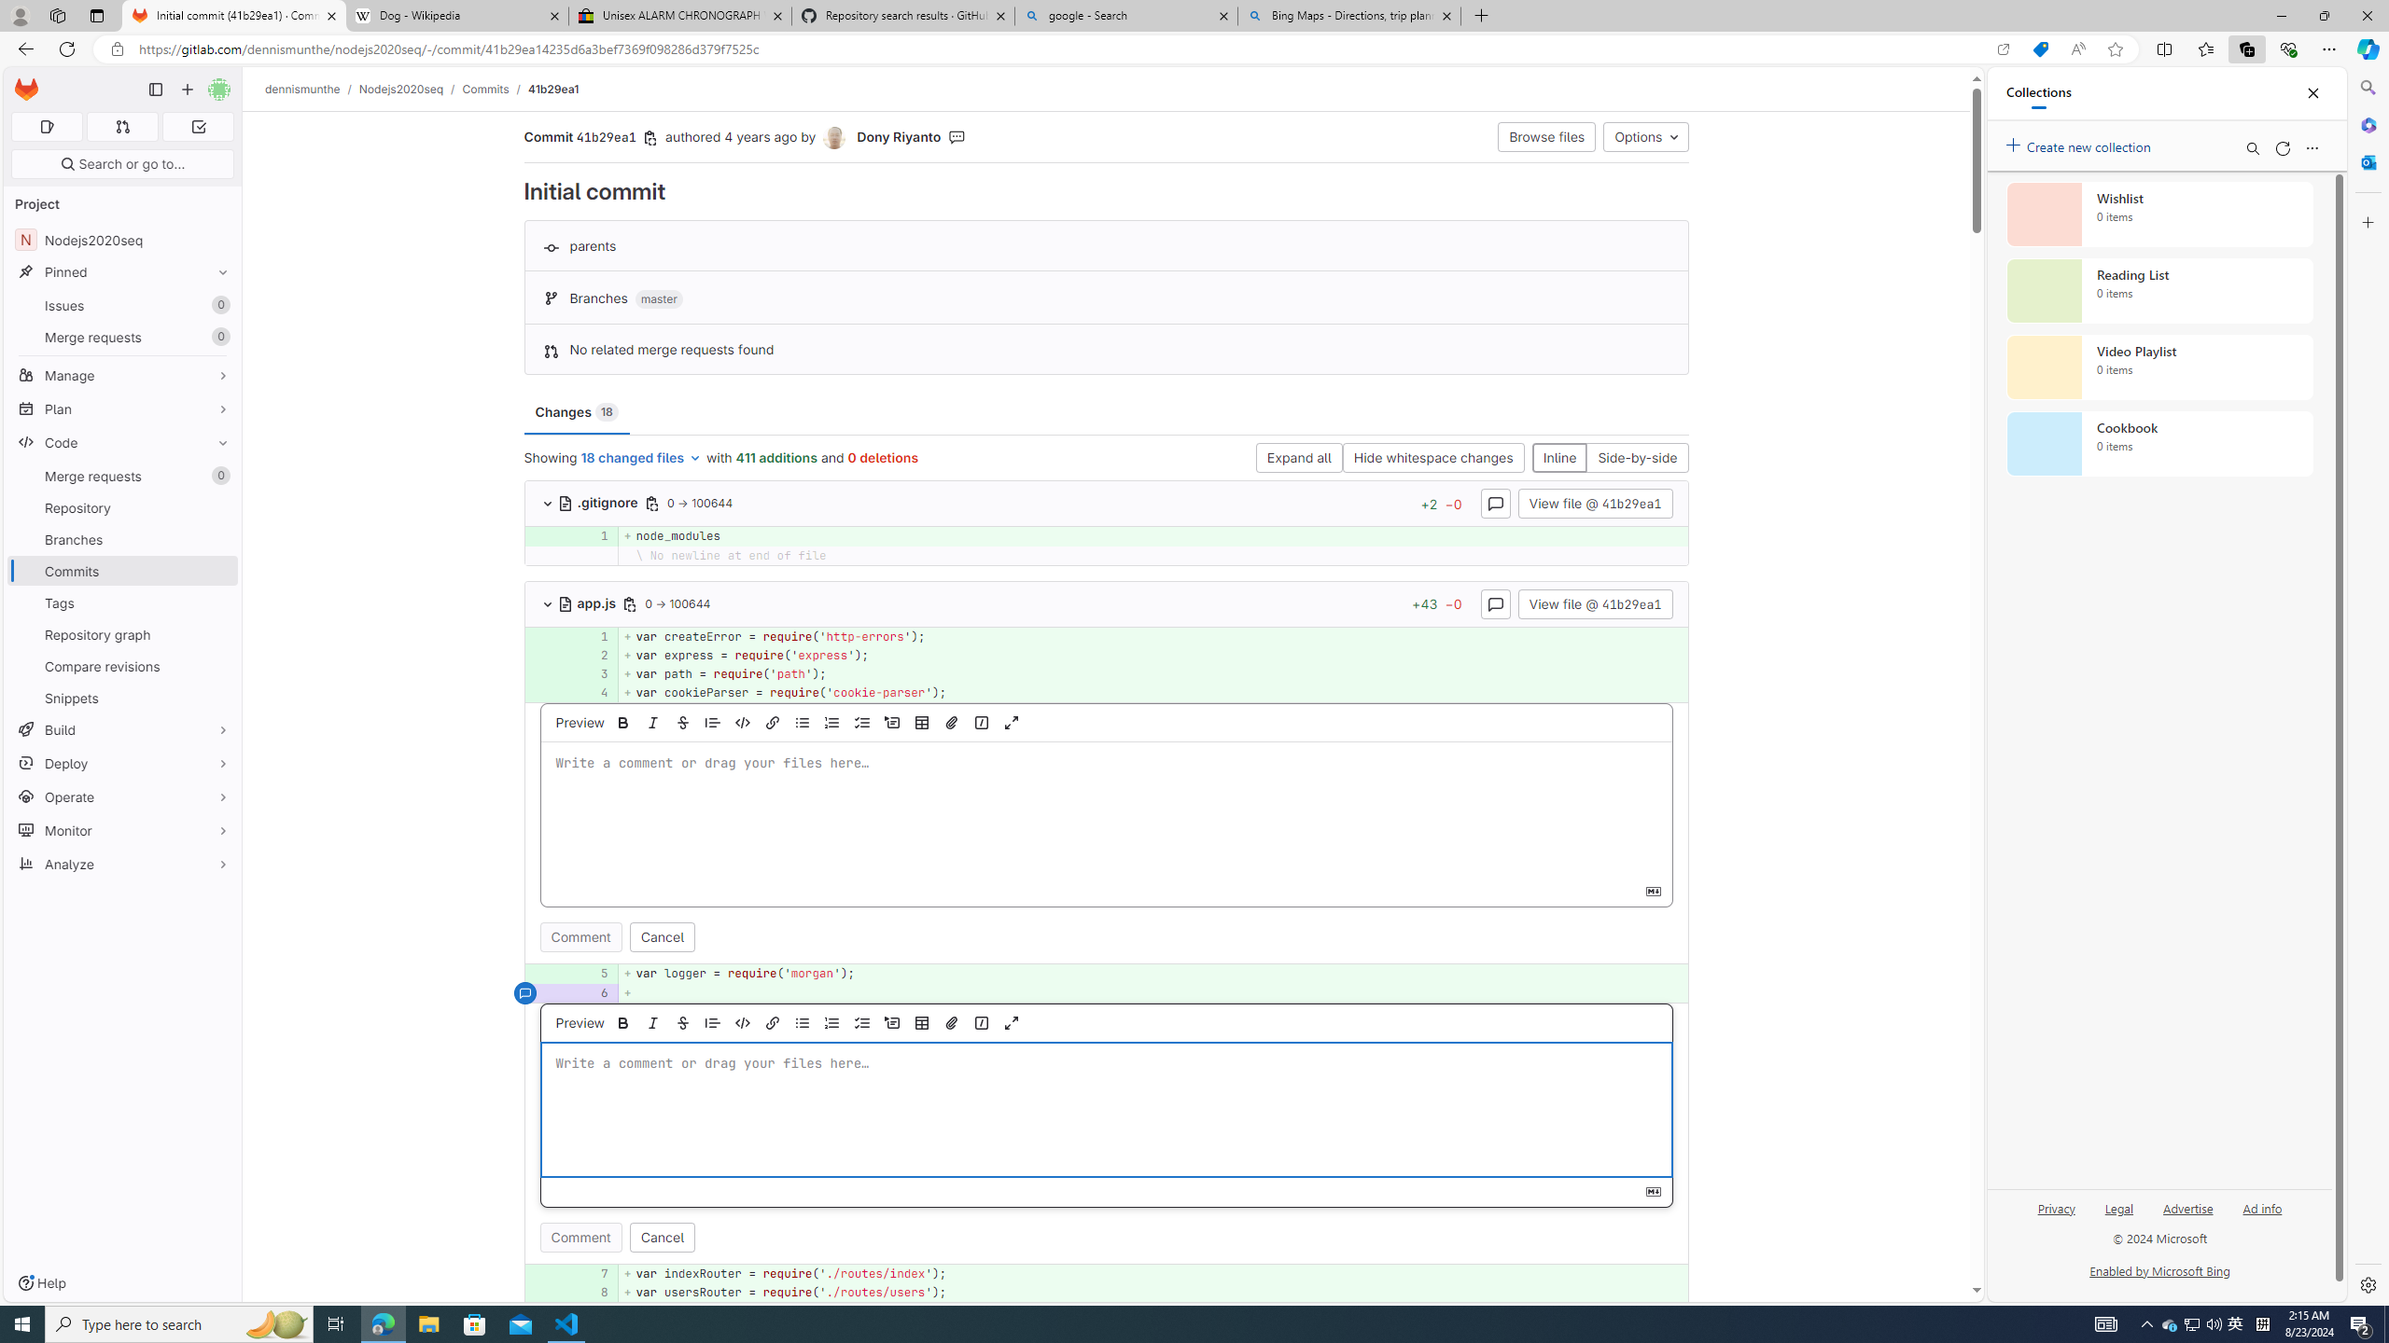 Image resolution: width=2389 pixels, height=1343 pixels. What do you see at coordinates (594, 1293) in the screenshot?
I see `8` at bounding box center [594, 1293].